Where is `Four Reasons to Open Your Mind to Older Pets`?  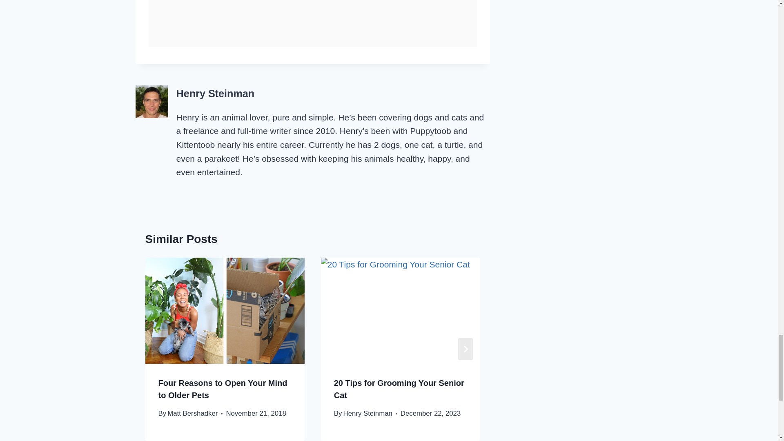
Four Reasons to Open Your Mind to Older Pets is located at coordinates (223, 389).